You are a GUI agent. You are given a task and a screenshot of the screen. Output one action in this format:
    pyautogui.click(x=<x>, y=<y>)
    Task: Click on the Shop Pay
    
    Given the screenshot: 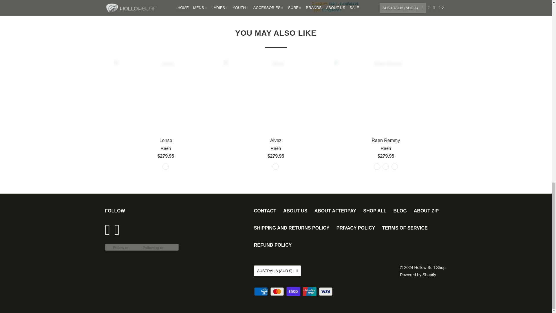 What is the action you would take?
    pyautogui.click(x=294, y=292)
    